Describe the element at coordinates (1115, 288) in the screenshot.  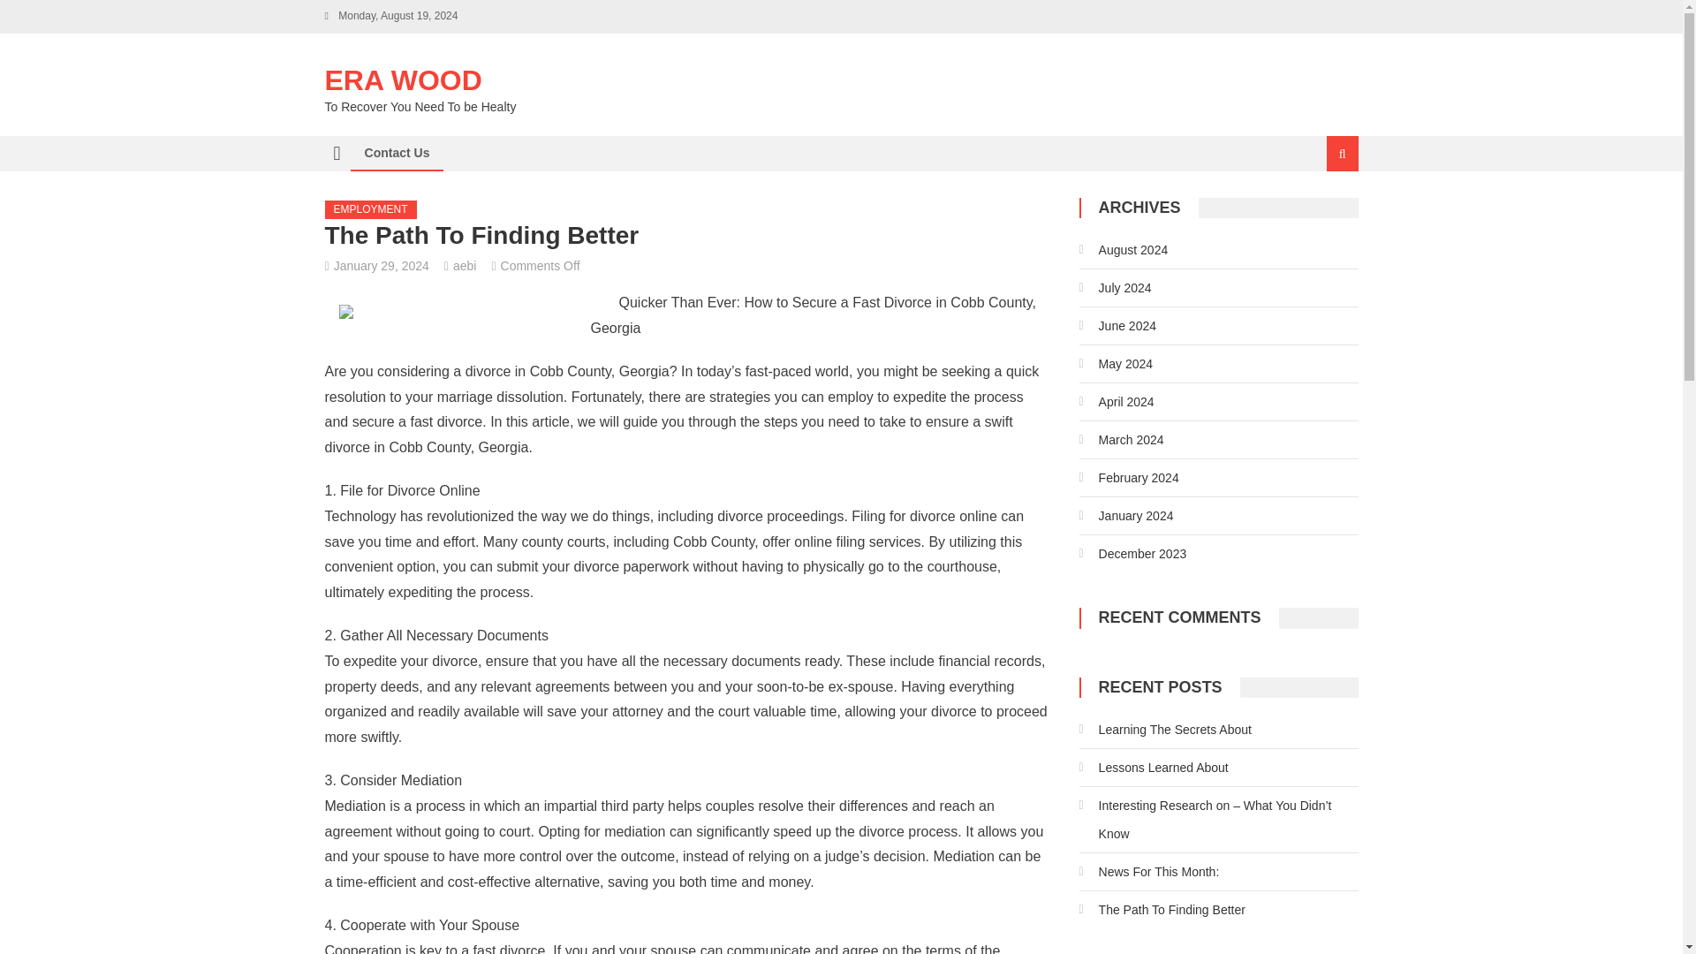
I see `July 2024` at that location.